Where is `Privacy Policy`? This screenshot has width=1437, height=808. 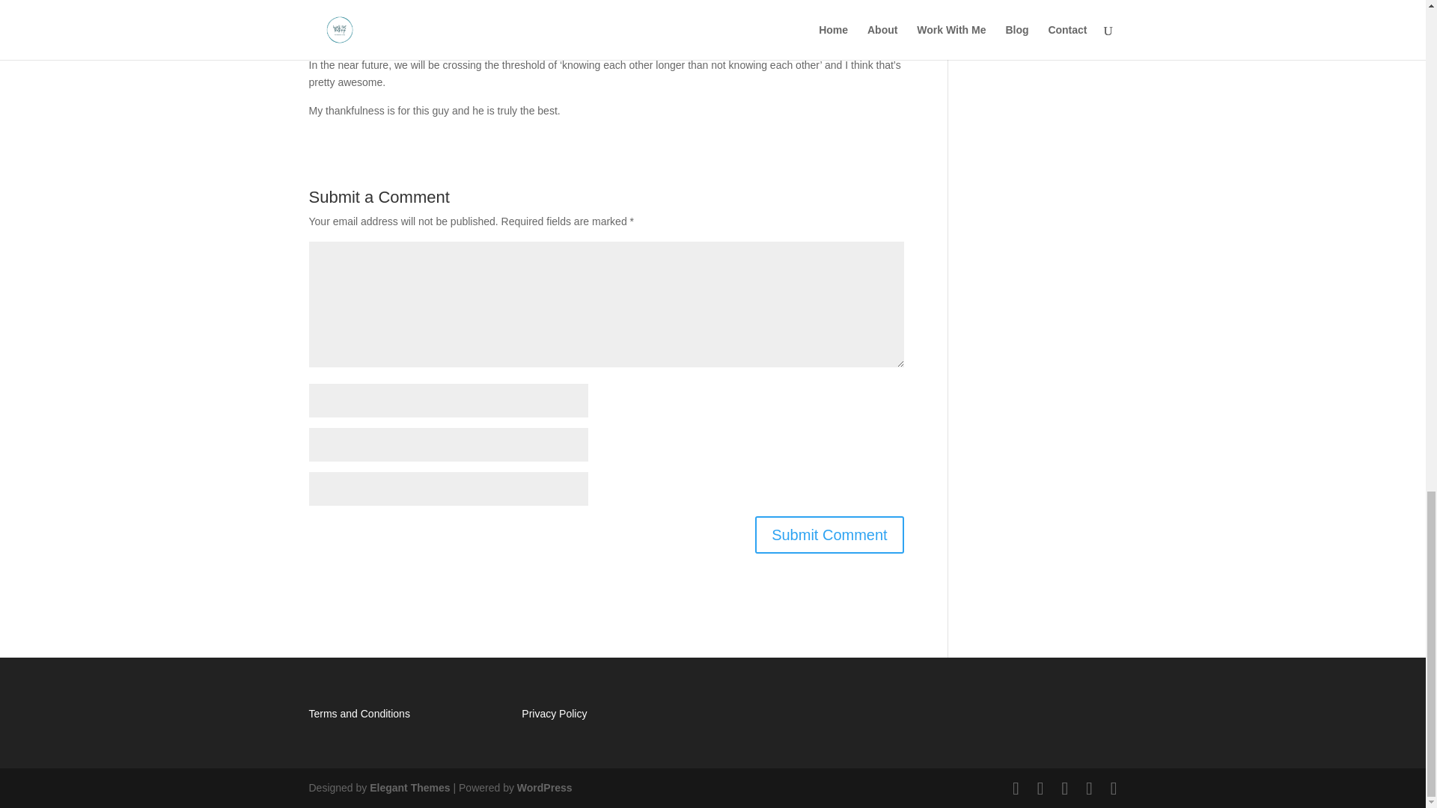
Privacy Policy is located at coordinates (554, 714).